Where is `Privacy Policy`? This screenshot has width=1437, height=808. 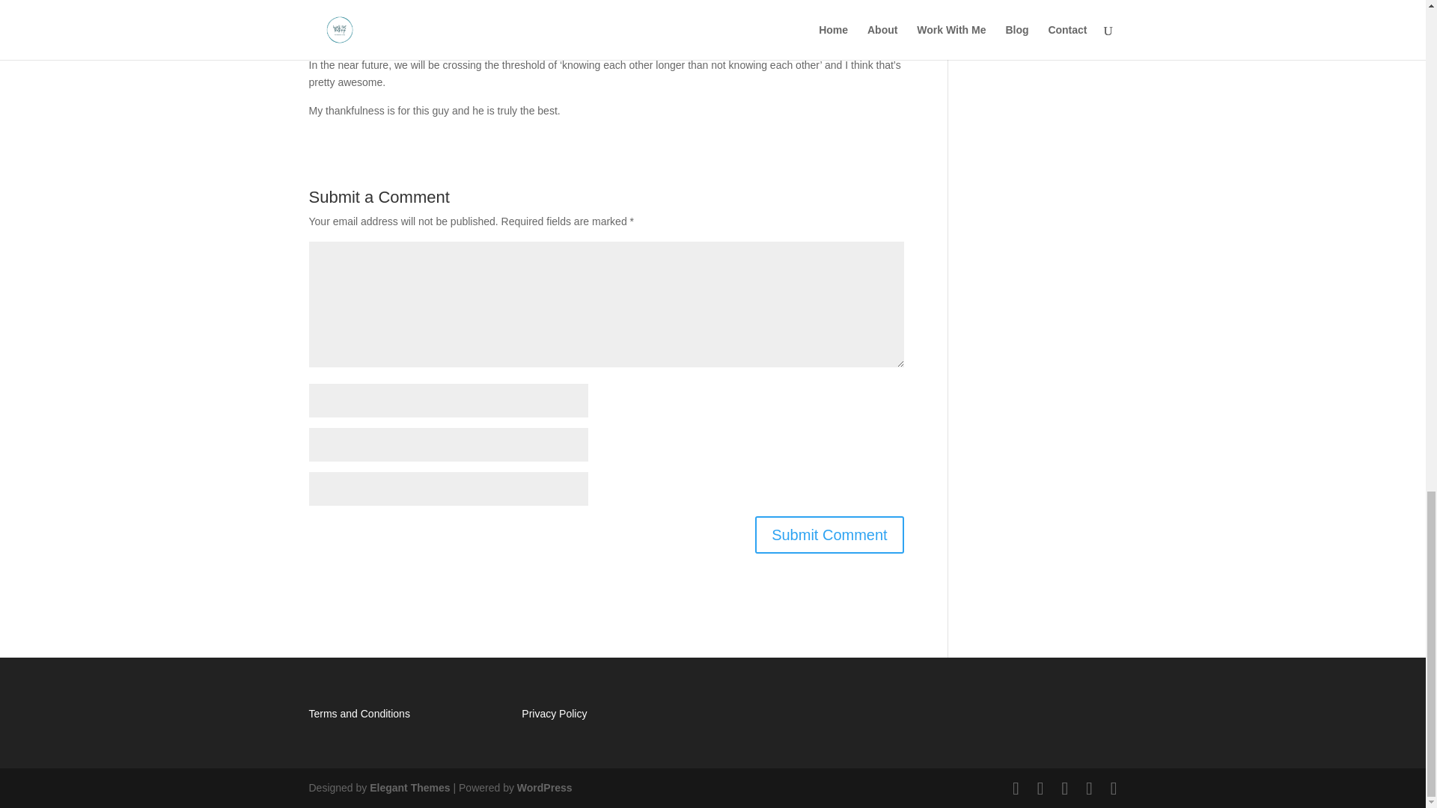
Privacy Policy is located at coordinates (554, 714).